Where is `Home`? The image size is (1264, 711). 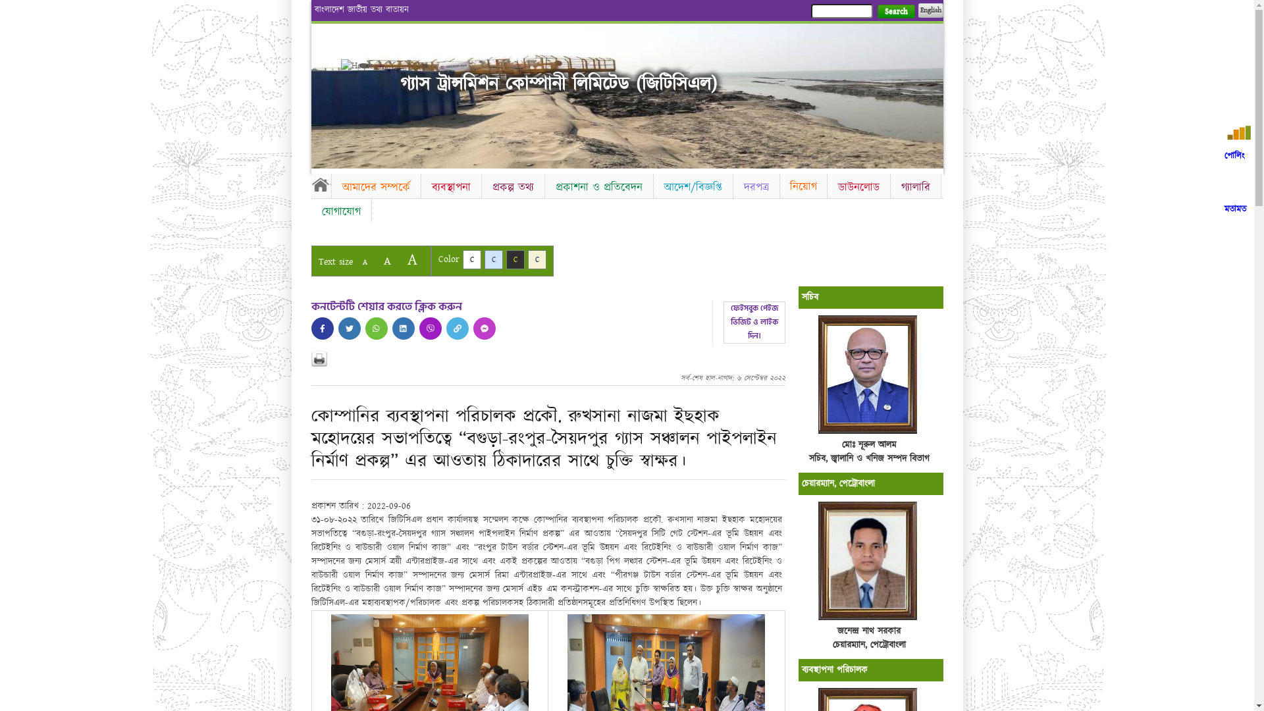 Home is located at coordinates (321, 184).